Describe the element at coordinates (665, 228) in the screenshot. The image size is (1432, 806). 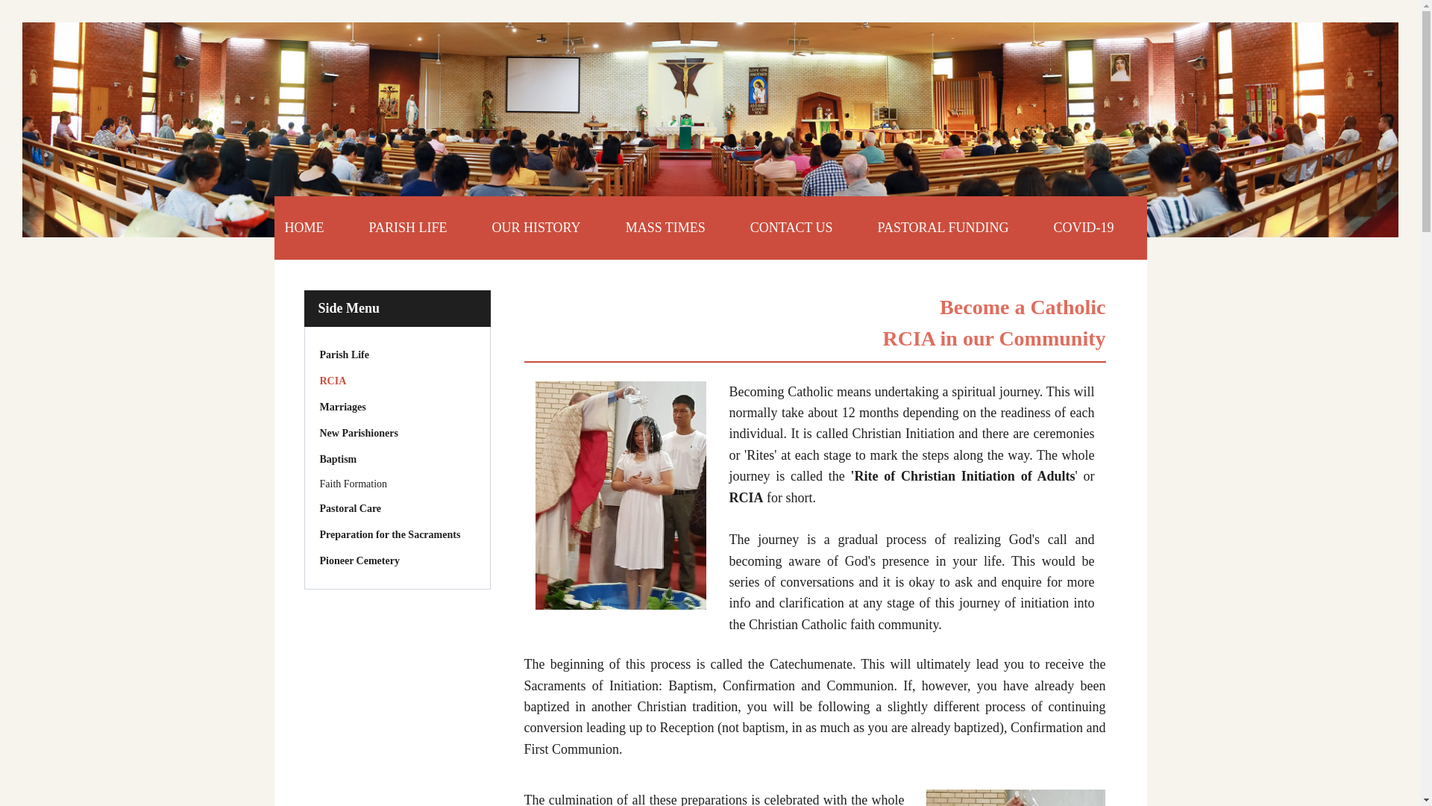
I see `MASS TIMES` at that location.